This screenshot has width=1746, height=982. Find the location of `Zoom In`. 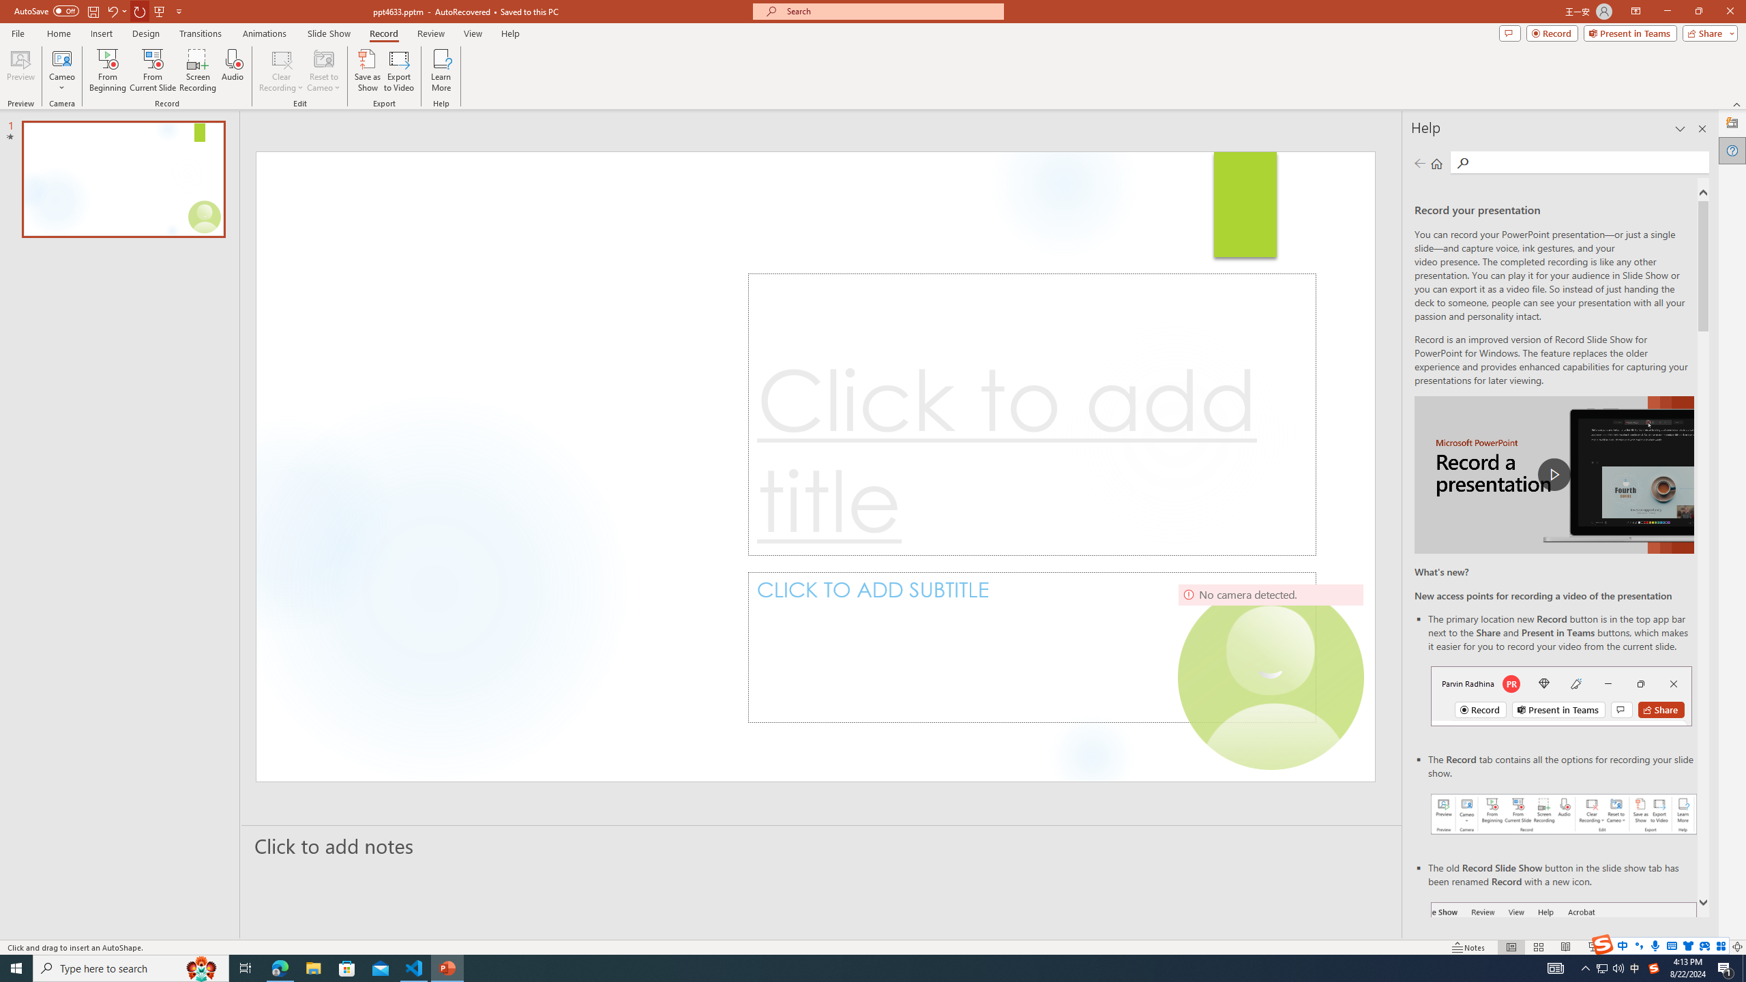

Zoom In is located at coordinates (1694, 947).